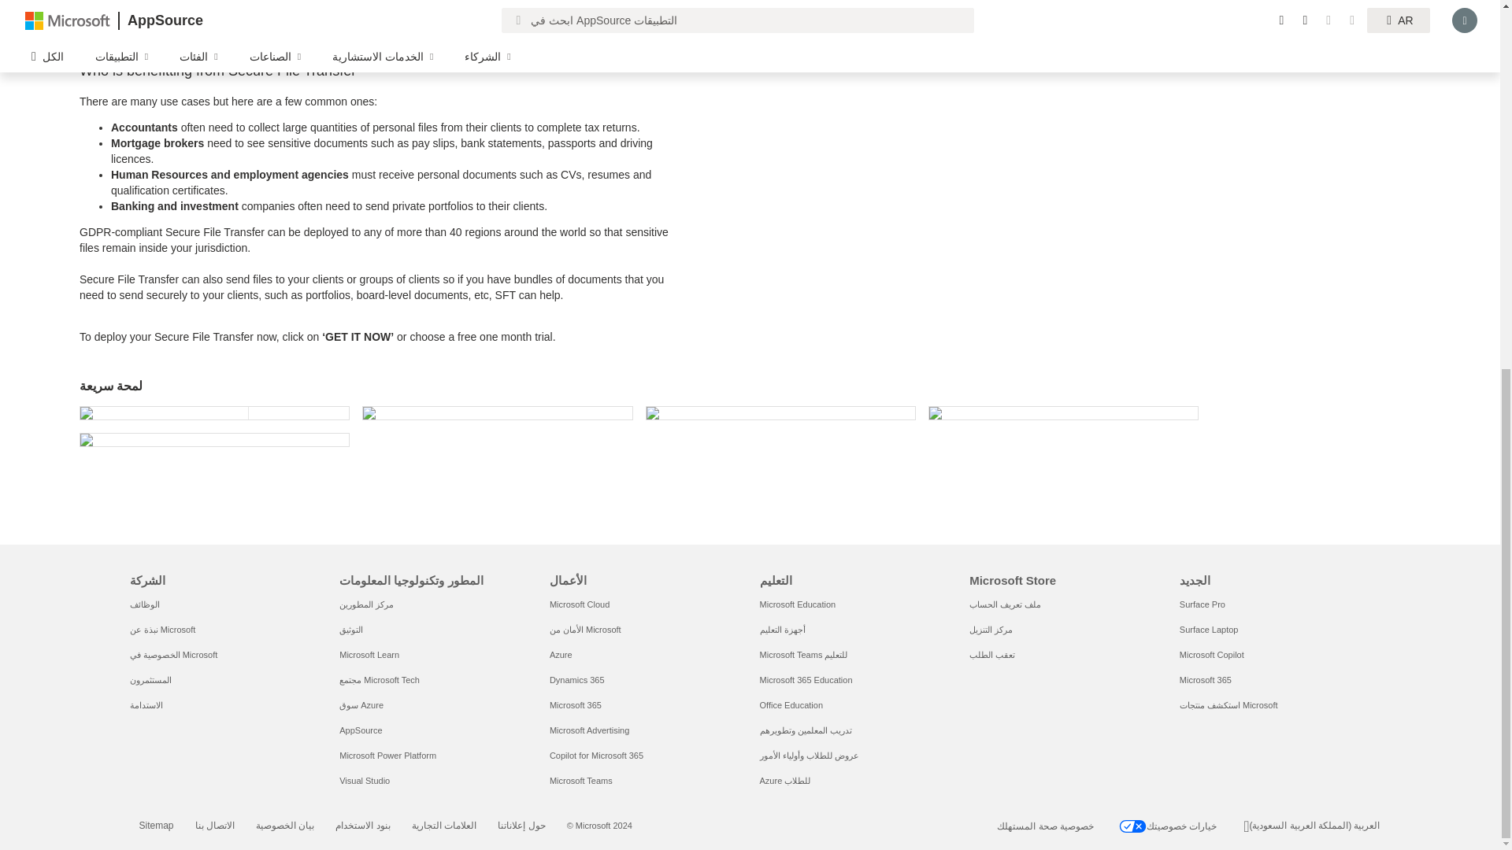 Image resolution: width=1512 pixels, height=850 pixels. Describe the element at coordinates (792, 704) in the screenshot. I see `Office Education` at that location.